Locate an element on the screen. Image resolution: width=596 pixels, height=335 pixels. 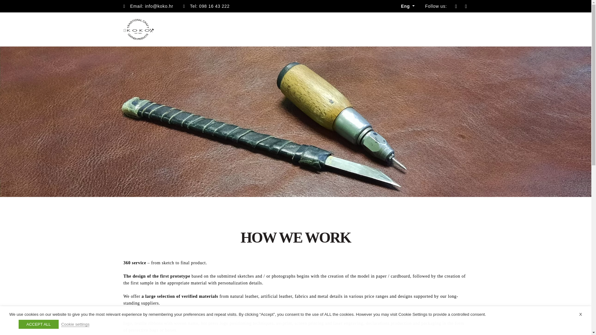
Koko - Just another WordPress site is located at coordinates (138, 29).